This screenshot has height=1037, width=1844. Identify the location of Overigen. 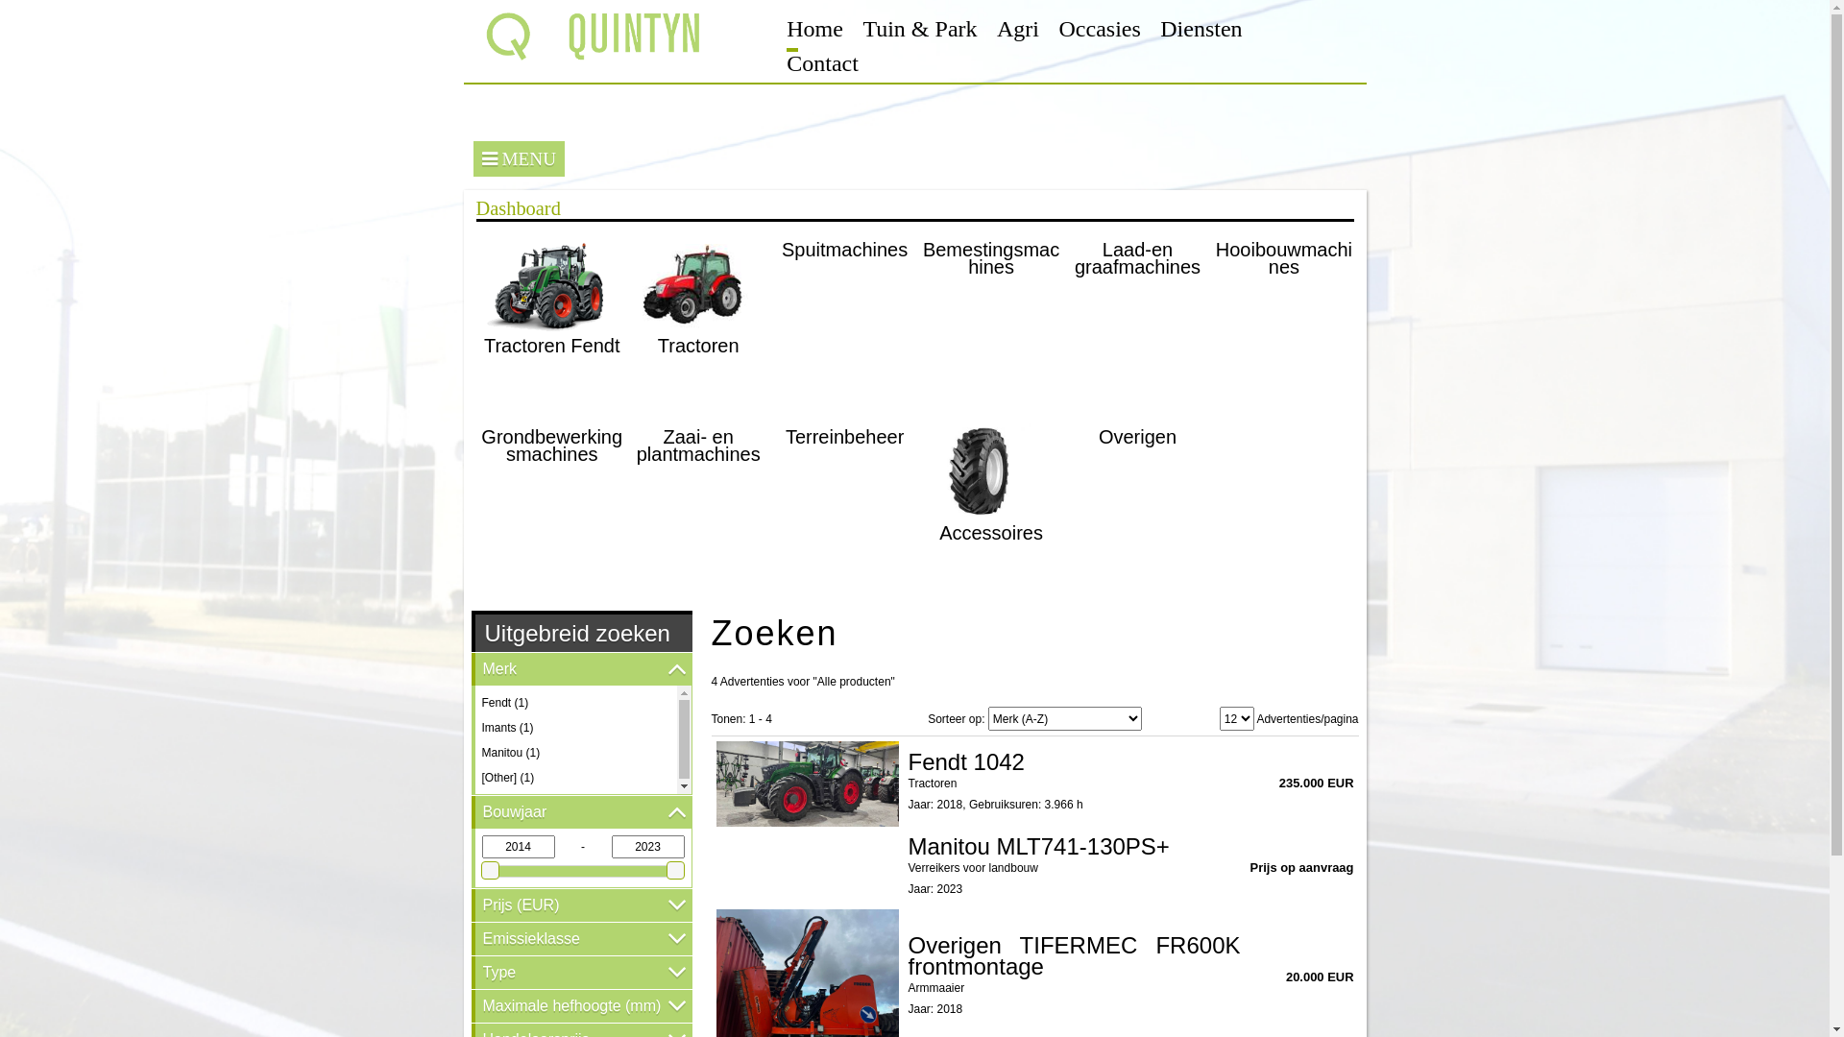
(1129, 505).